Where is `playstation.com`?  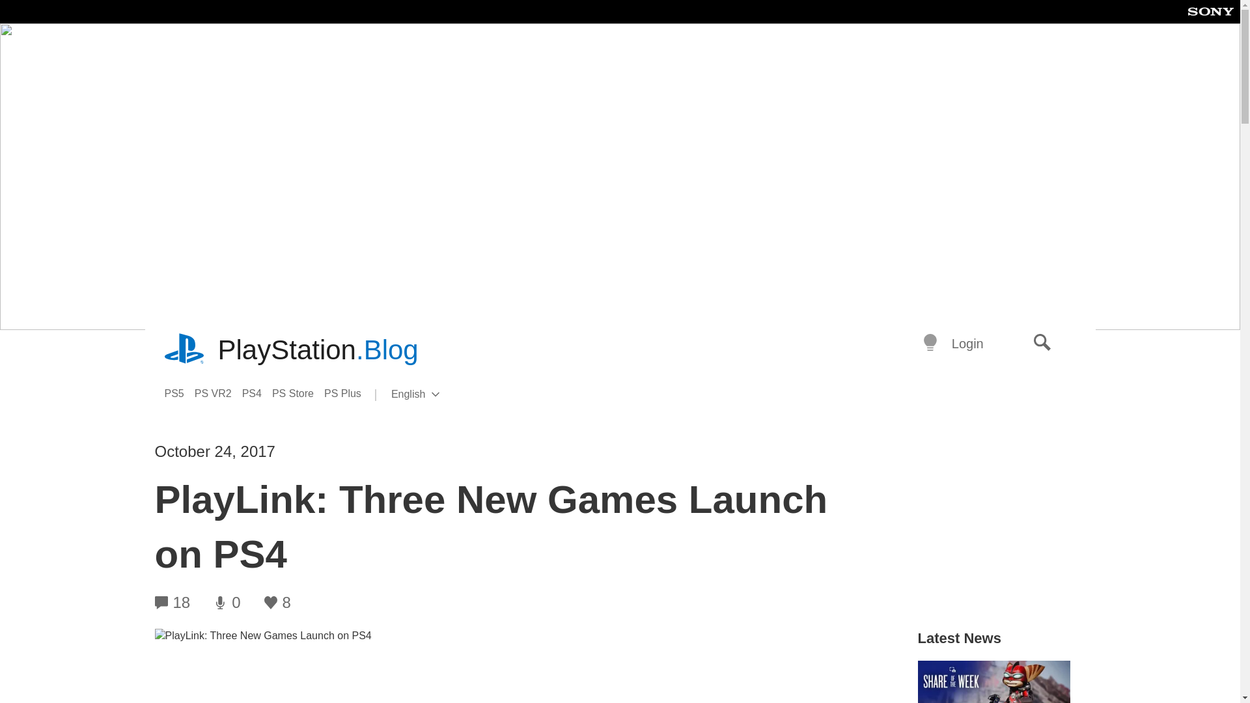
playstation.com is located at coordinates (185, 350).